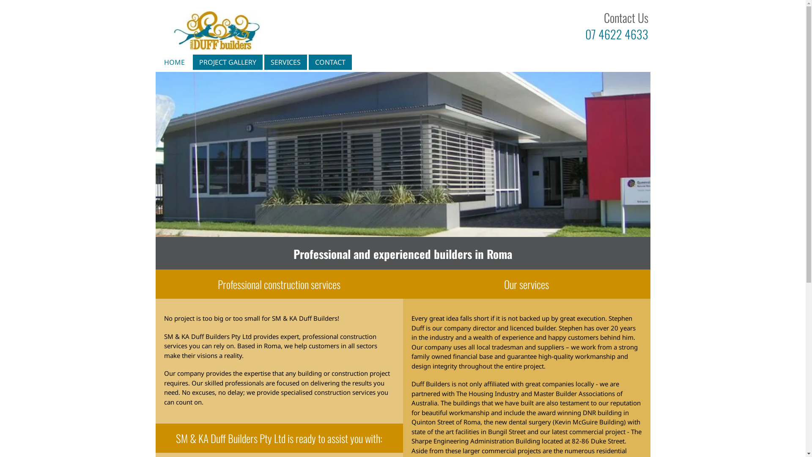  Describe the element at coordinates (617, 34) in the screenshot. I see `07 4622 4633` at that location.